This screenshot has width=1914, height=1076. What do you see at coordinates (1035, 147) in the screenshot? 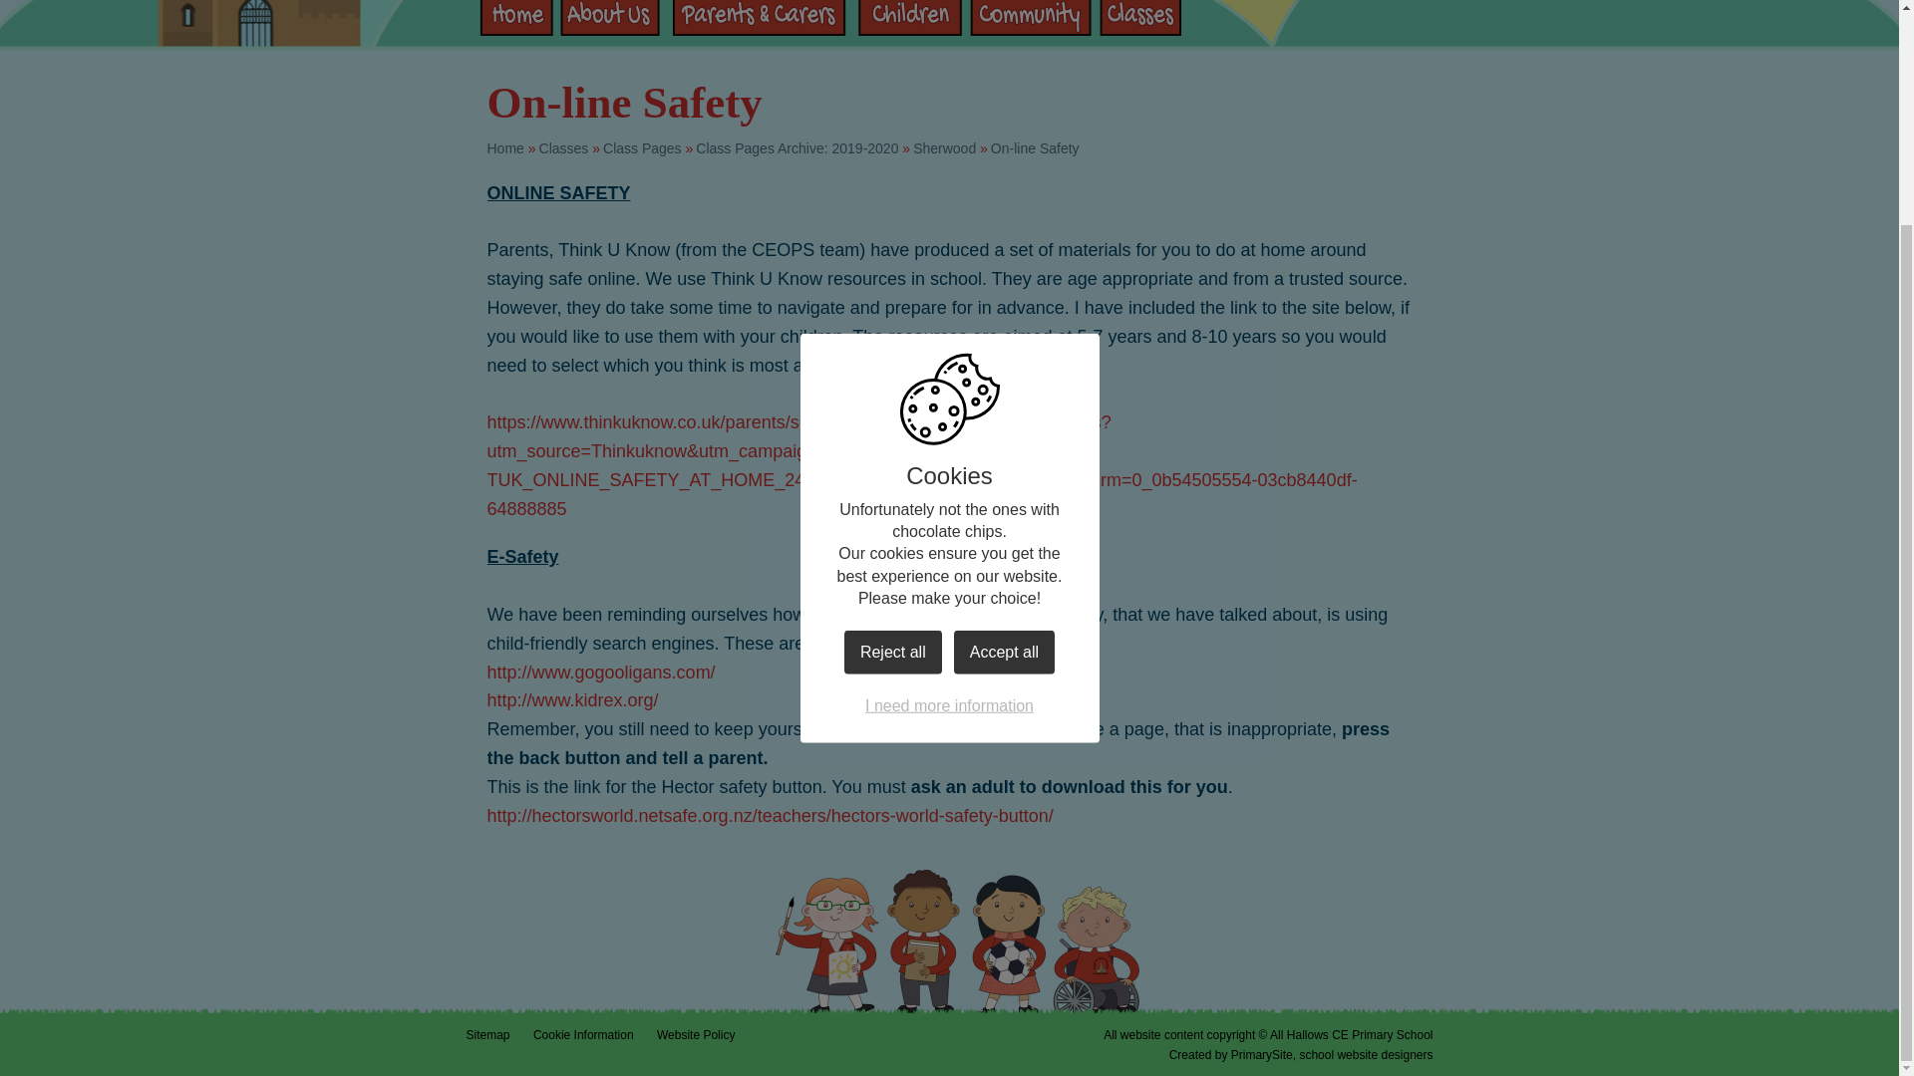
I see `On-line Safety` at bounding box center [1035, 147].